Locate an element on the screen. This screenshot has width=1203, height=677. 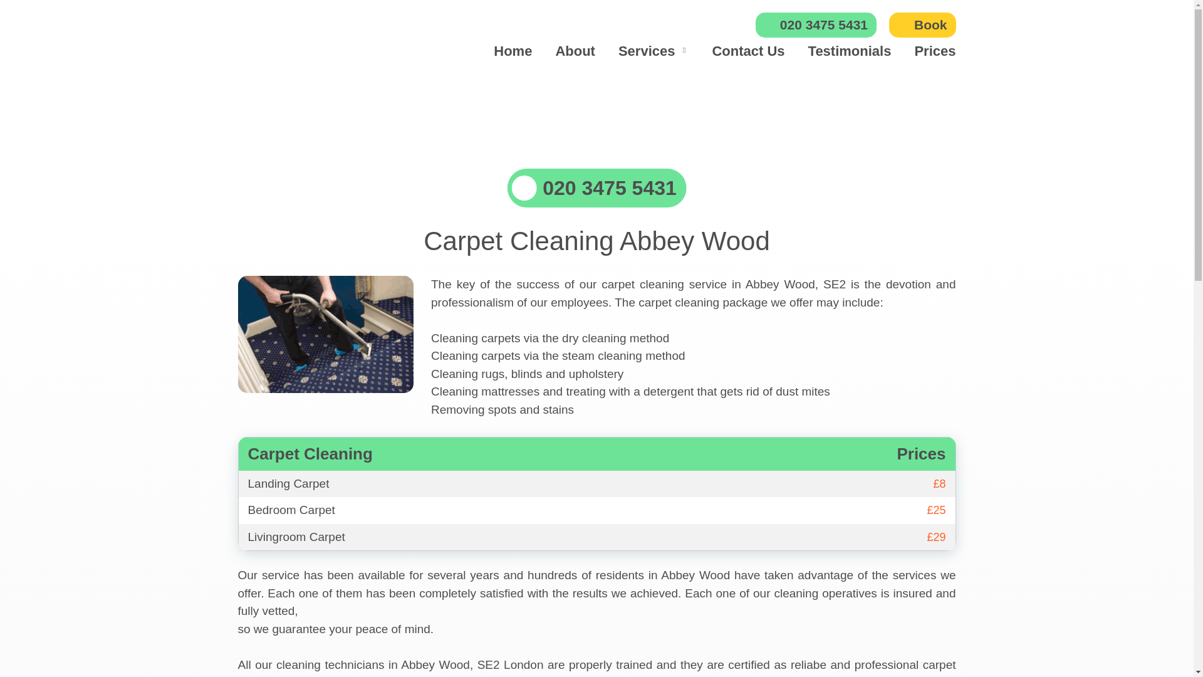
About is located at coordinates (575, 50).